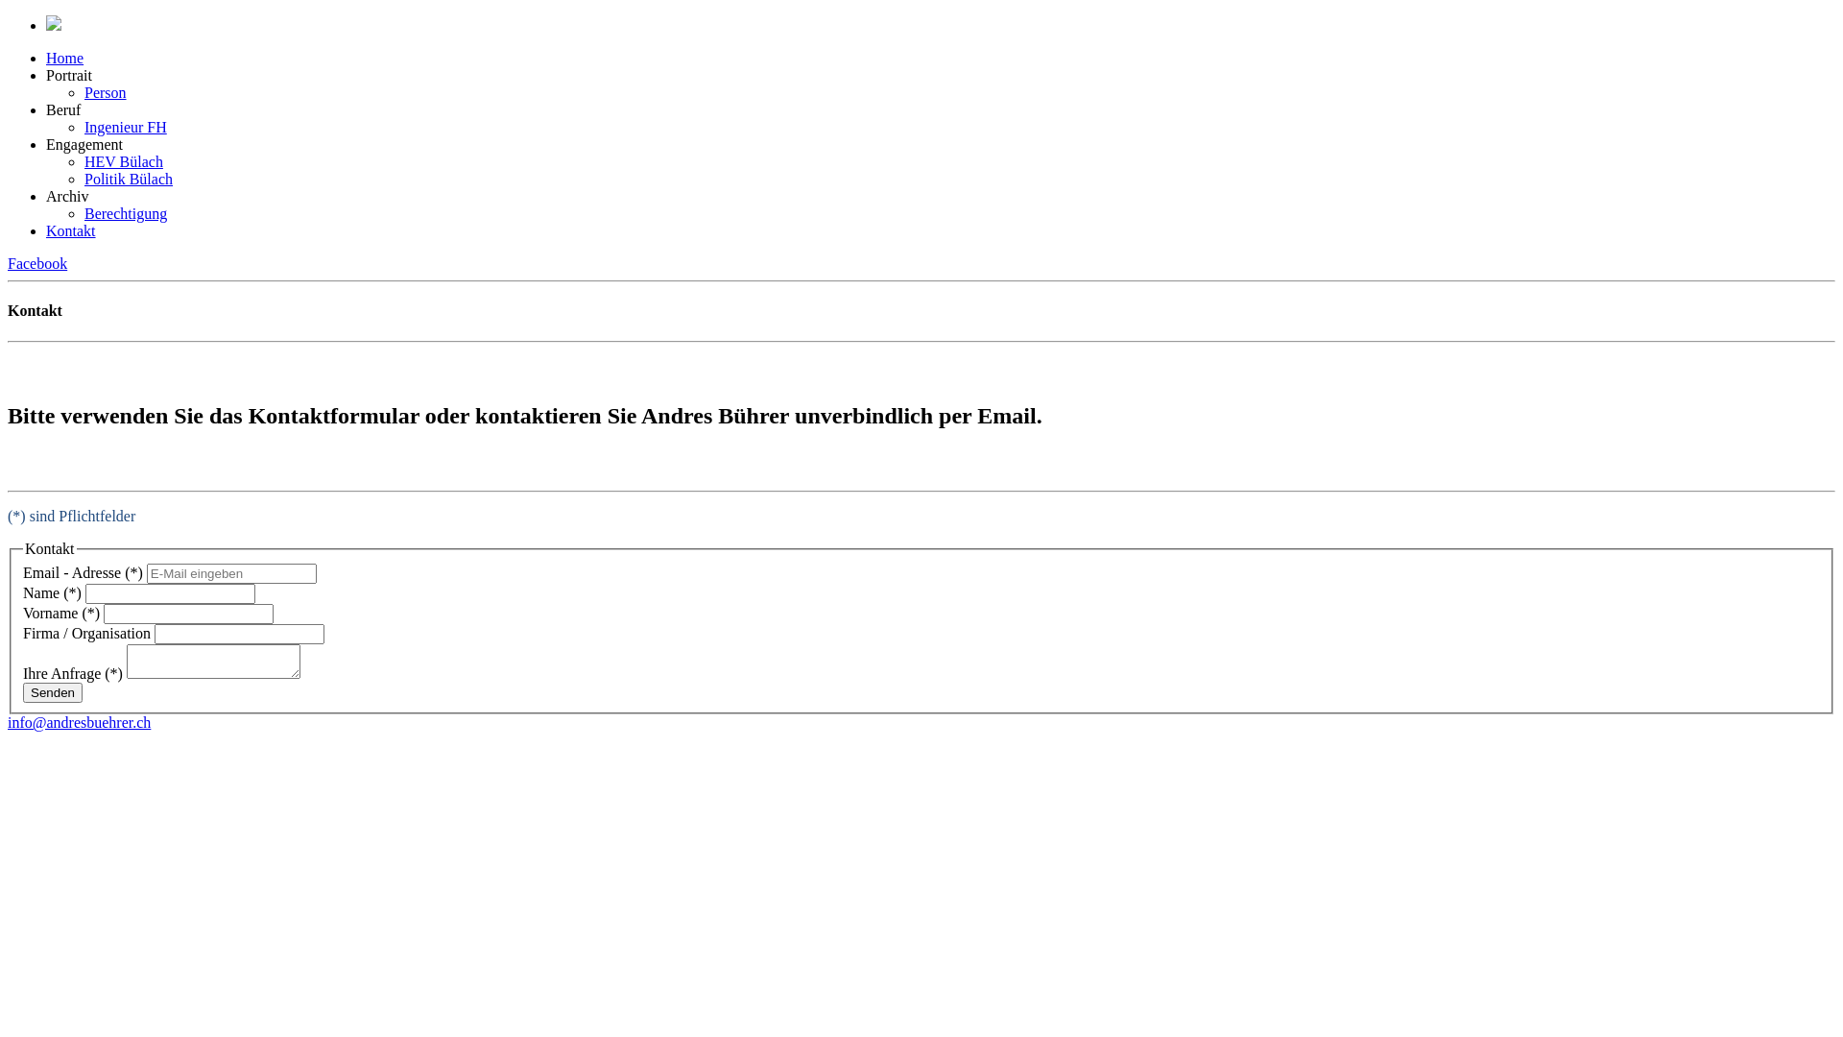  What do you see at coordinates (65, 58) in the screenshot?
I see `Home` at bounding box center [65, 58].